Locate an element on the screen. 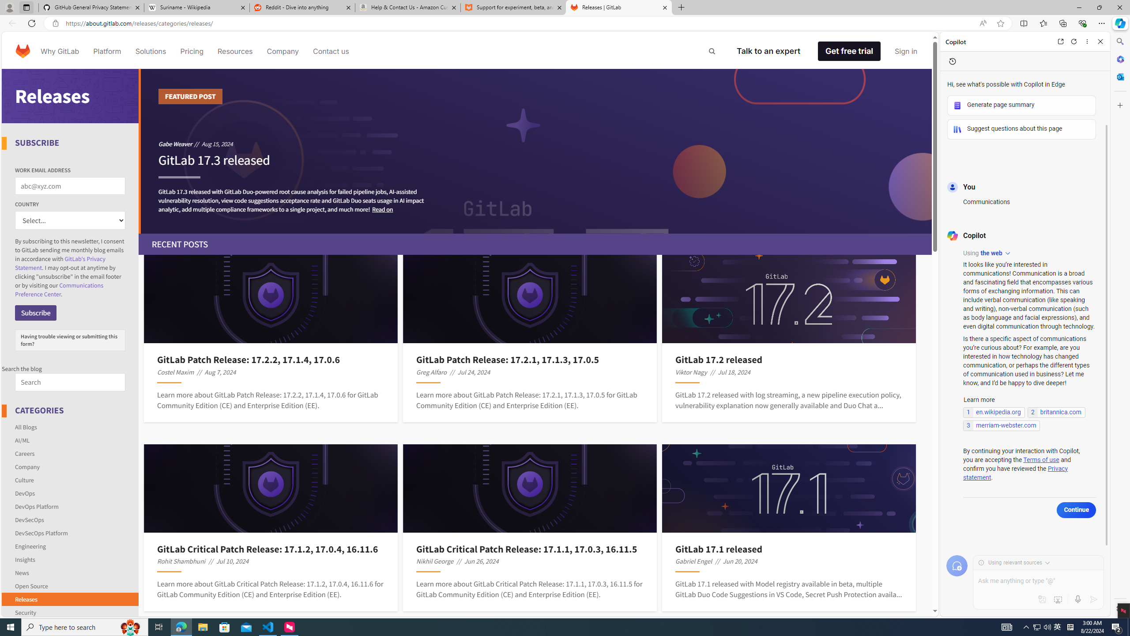  Careers is located at coordinates (71, 453).